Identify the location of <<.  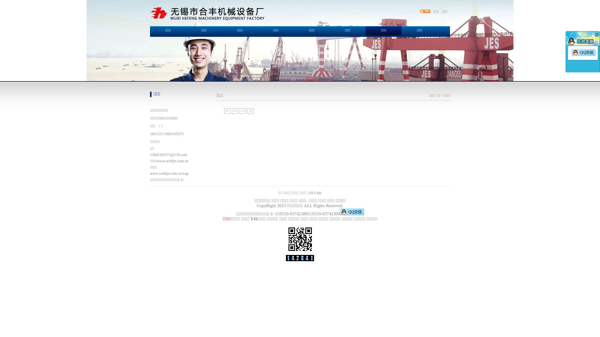
(235, 111).